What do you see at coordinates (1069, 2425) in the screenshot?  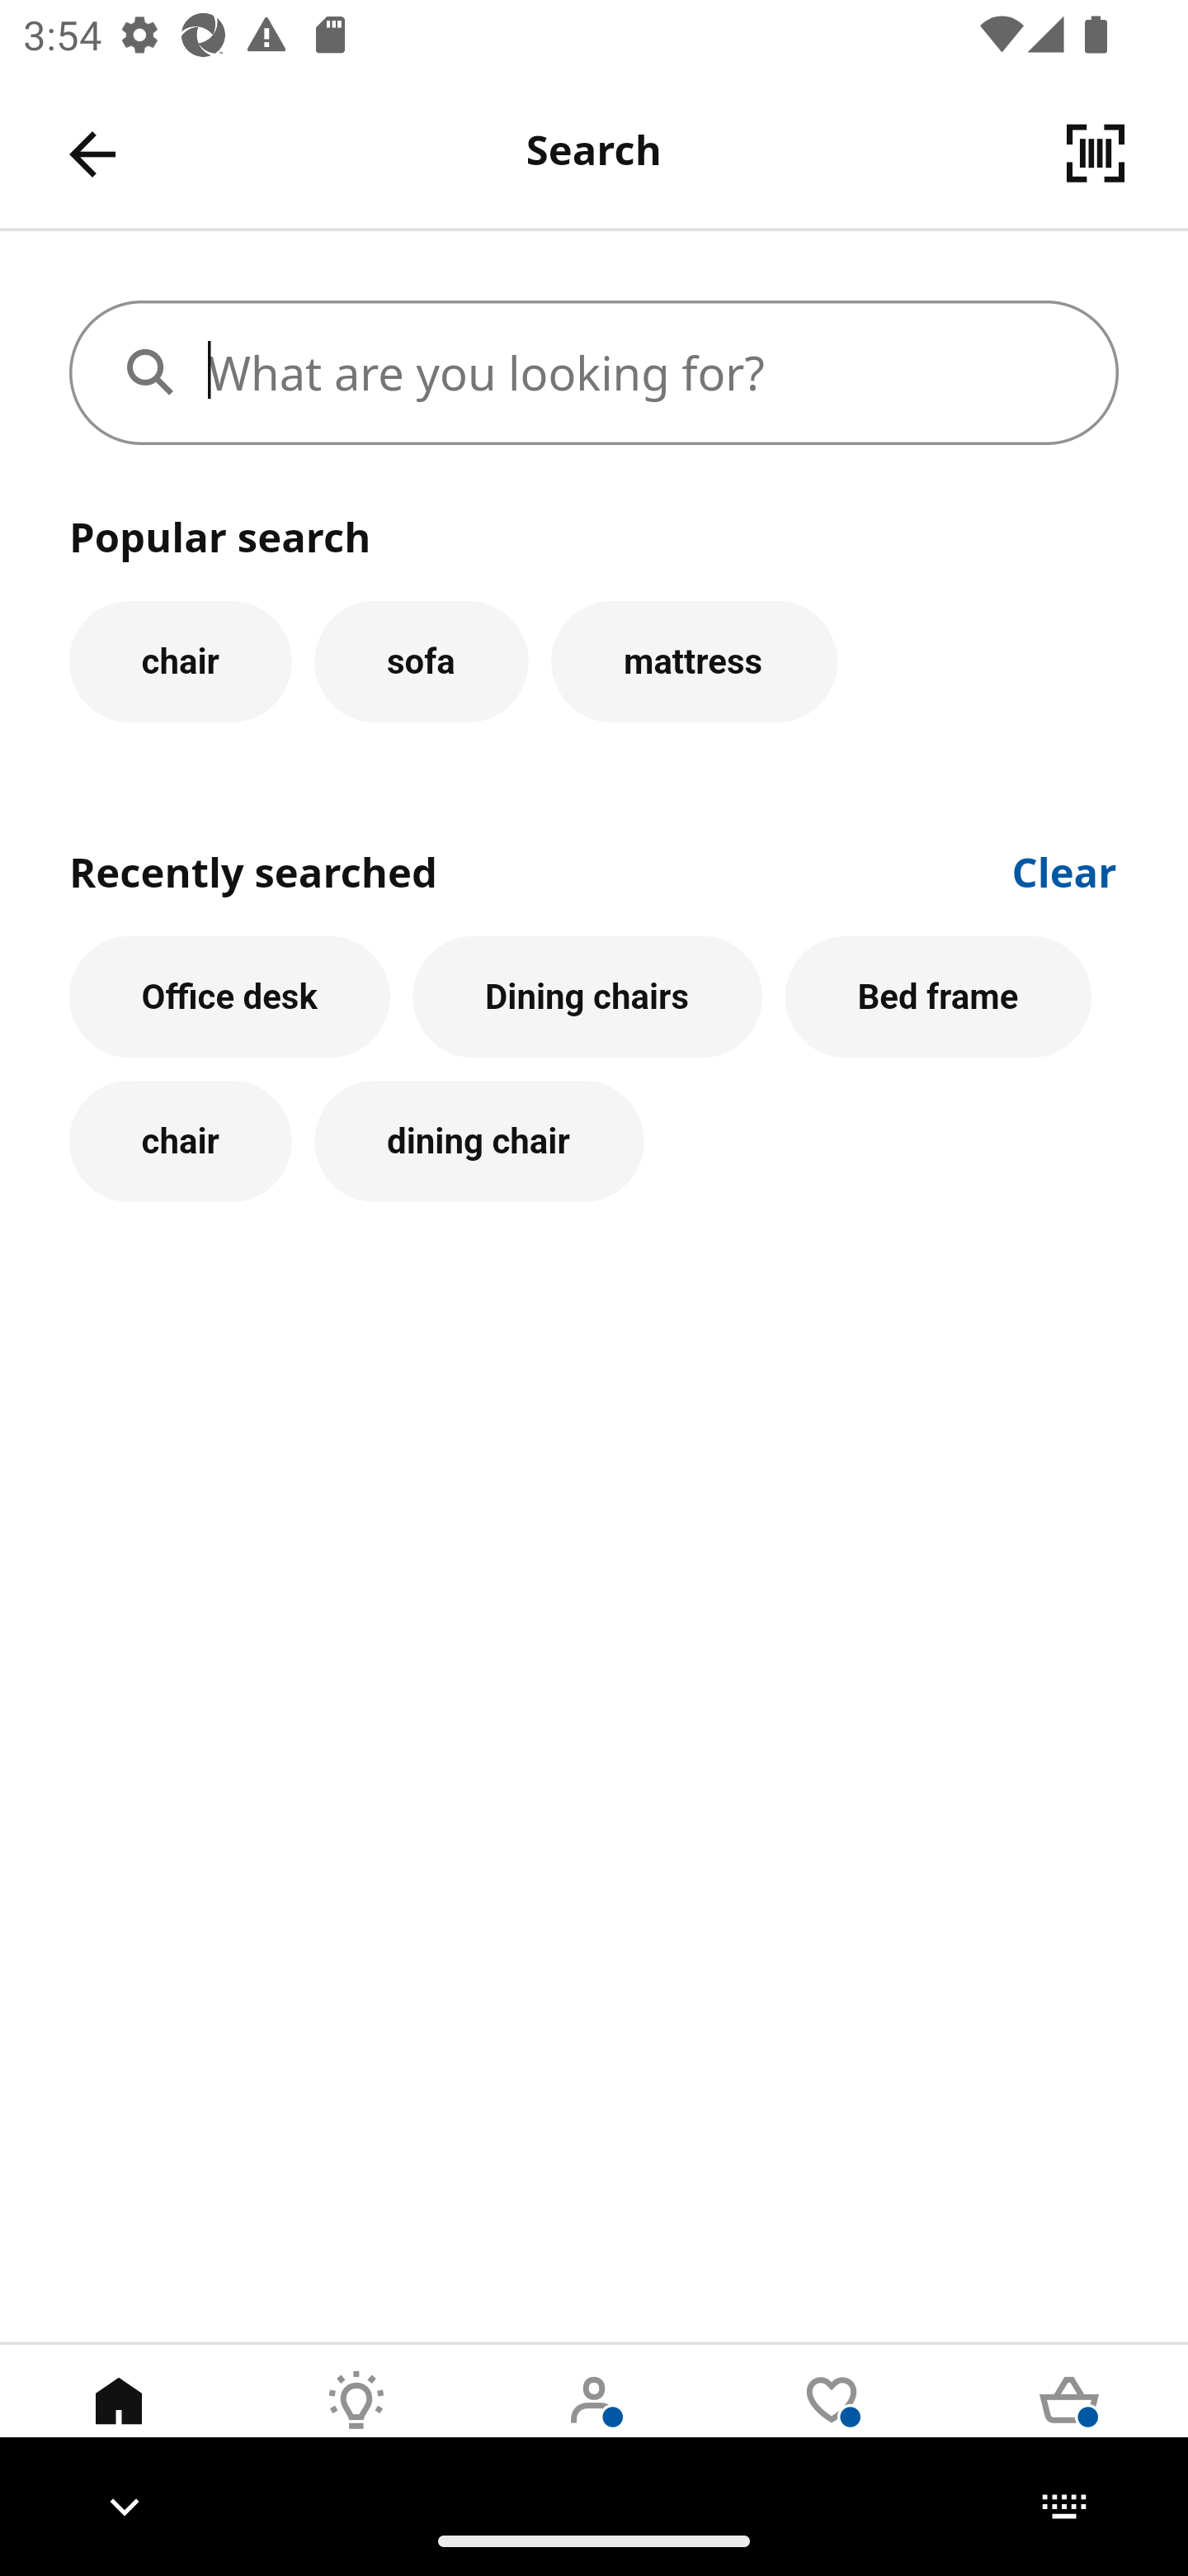 I see `Cart
Tab 5 of 5` at bounding box center [1069, 2425].